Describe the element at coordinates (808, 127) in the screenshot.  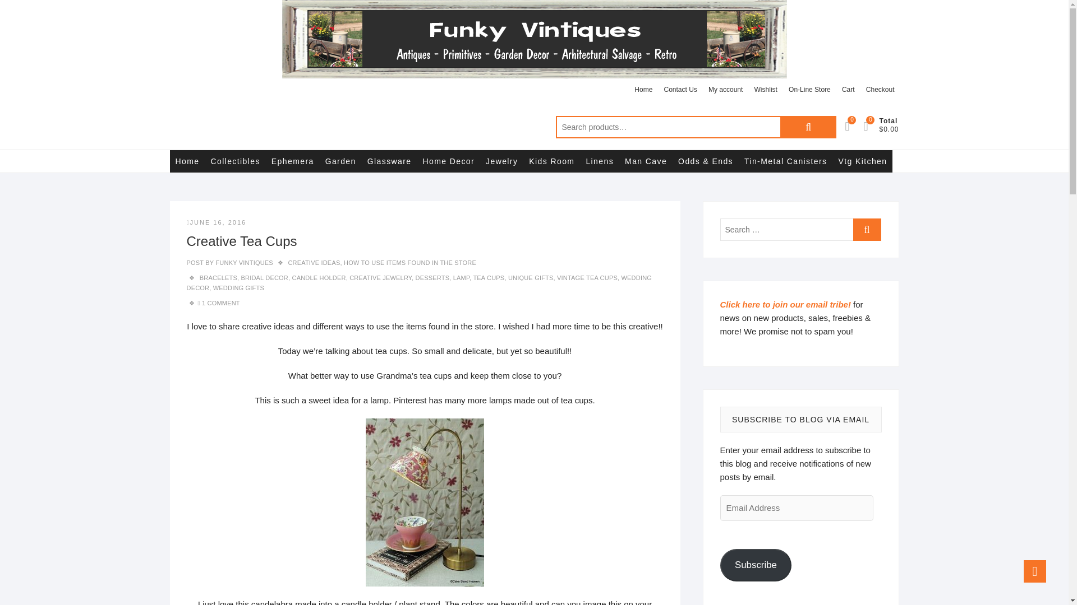
I see `Search` at that location.